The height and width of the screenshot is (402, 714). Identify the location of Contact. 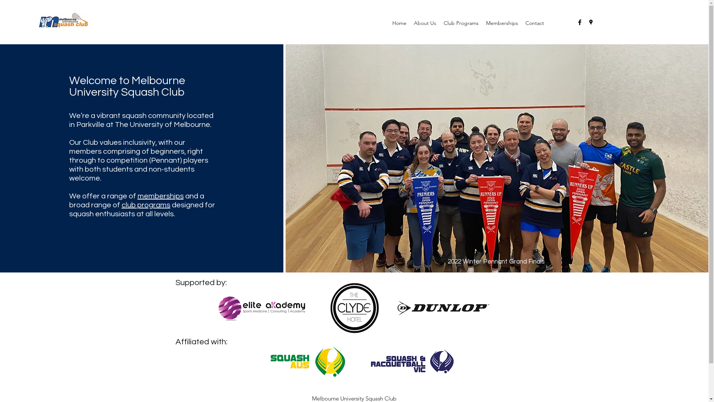
(535, 22).